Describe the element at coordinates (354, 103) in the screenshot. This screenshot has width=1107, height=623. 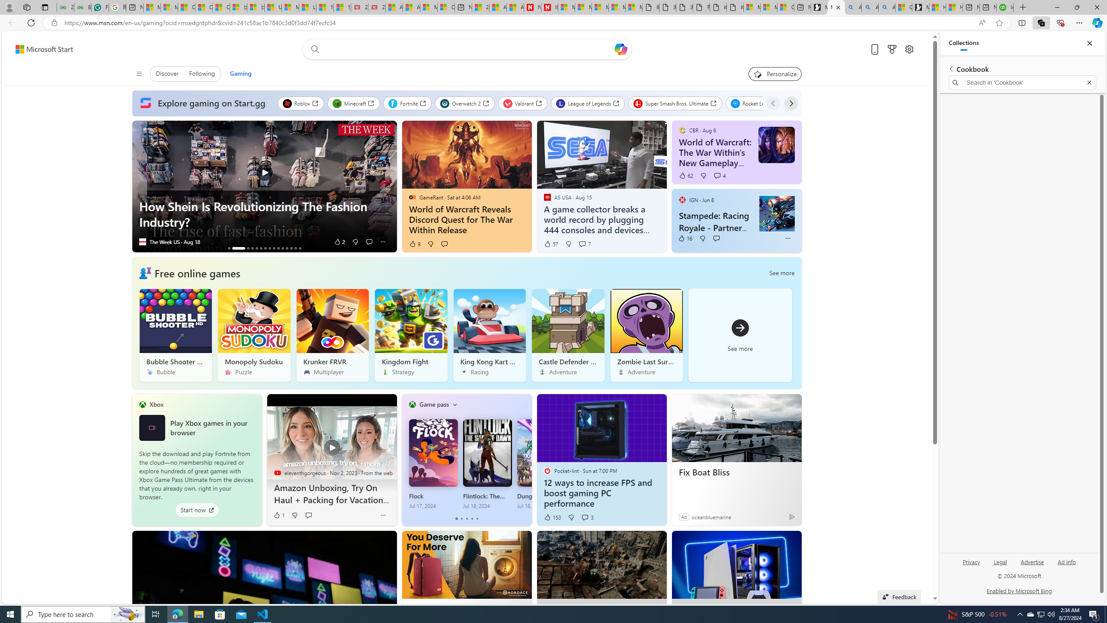
I see `Minecraft` at that location.